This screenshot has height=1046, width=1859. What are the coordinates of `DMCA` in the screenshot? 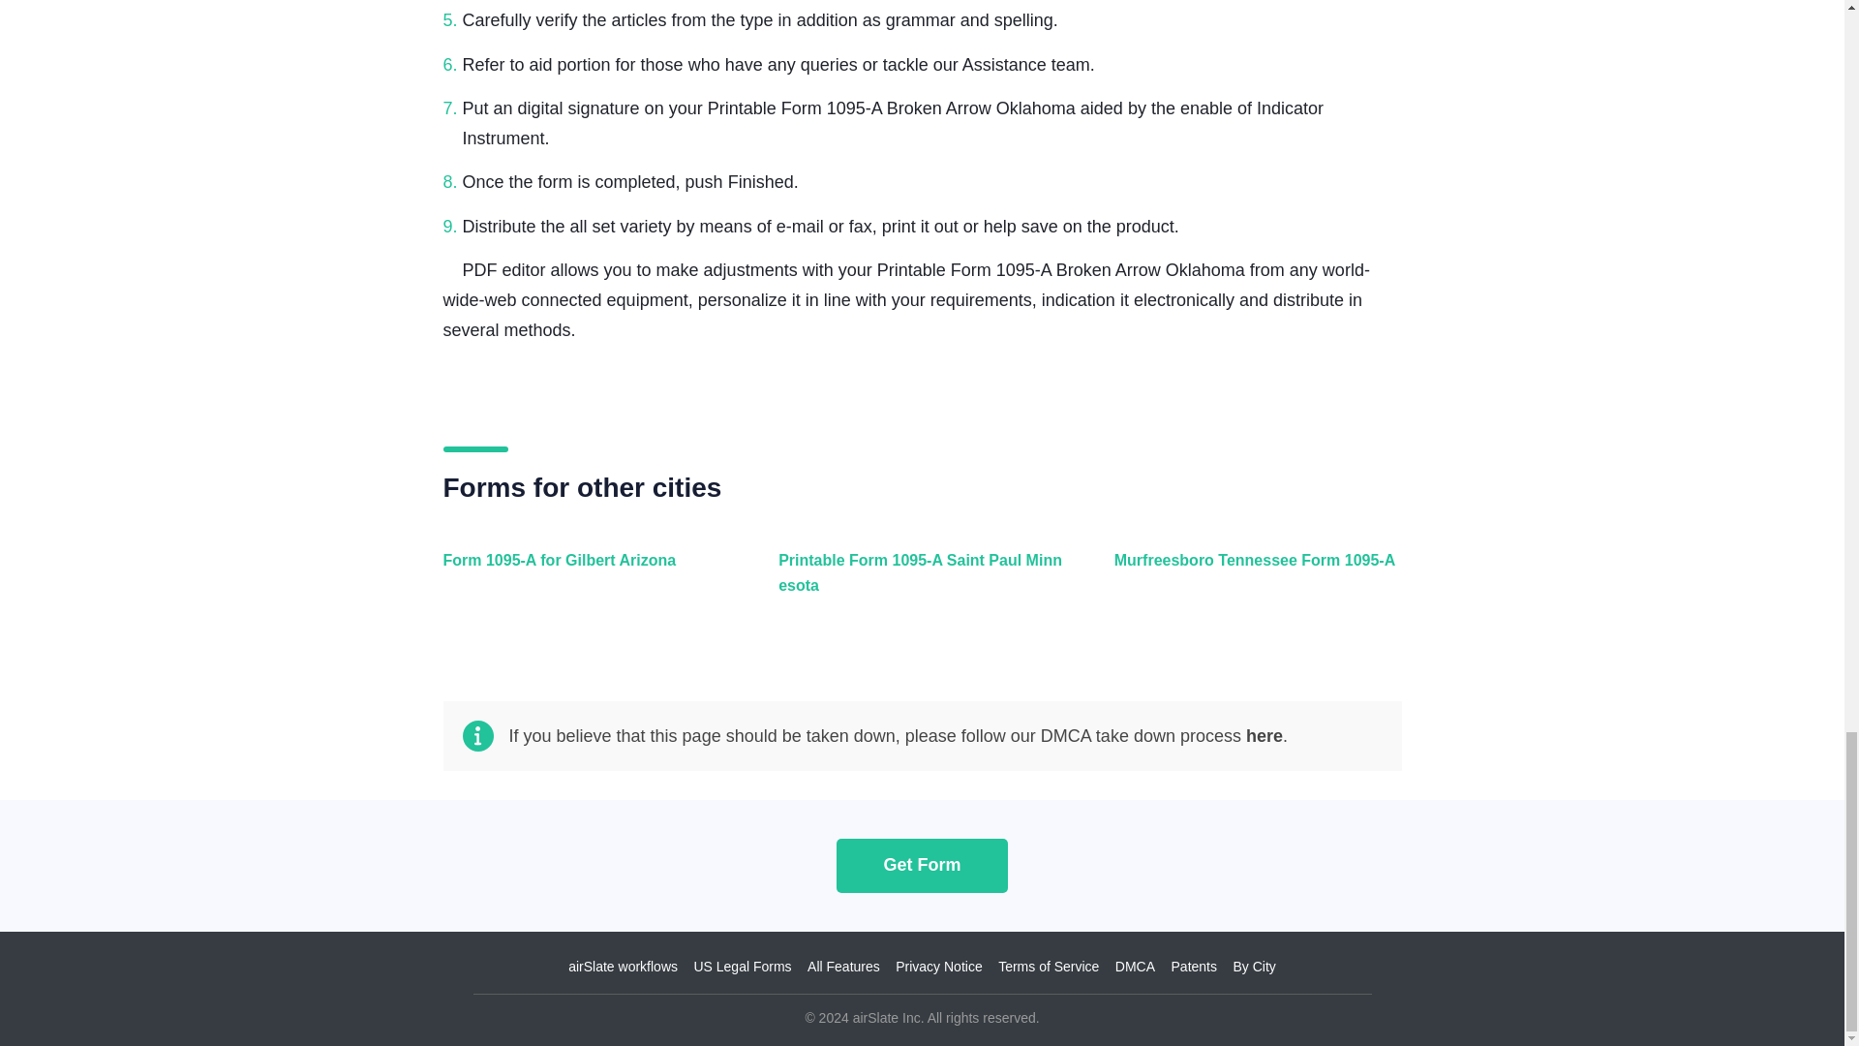 It's located at (1135, 967).